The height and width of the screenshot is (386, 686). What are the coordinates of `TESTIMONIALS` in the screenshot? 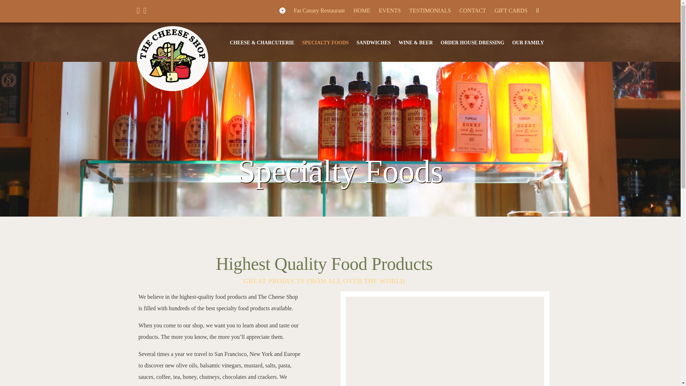 It's located at (429, 10).